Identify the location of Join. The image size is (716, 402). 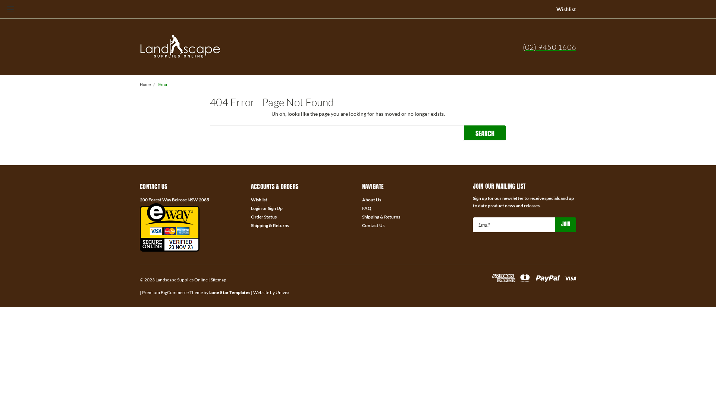
(566, 225).